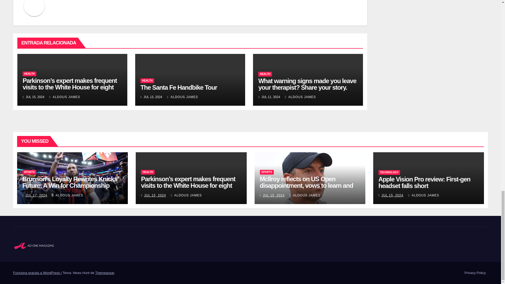 This screenshot has height=284, width=505. What do you see at coordinates (29, 74) in the screenshot?
I see `HEALTH` at bounding box center [29, 74].